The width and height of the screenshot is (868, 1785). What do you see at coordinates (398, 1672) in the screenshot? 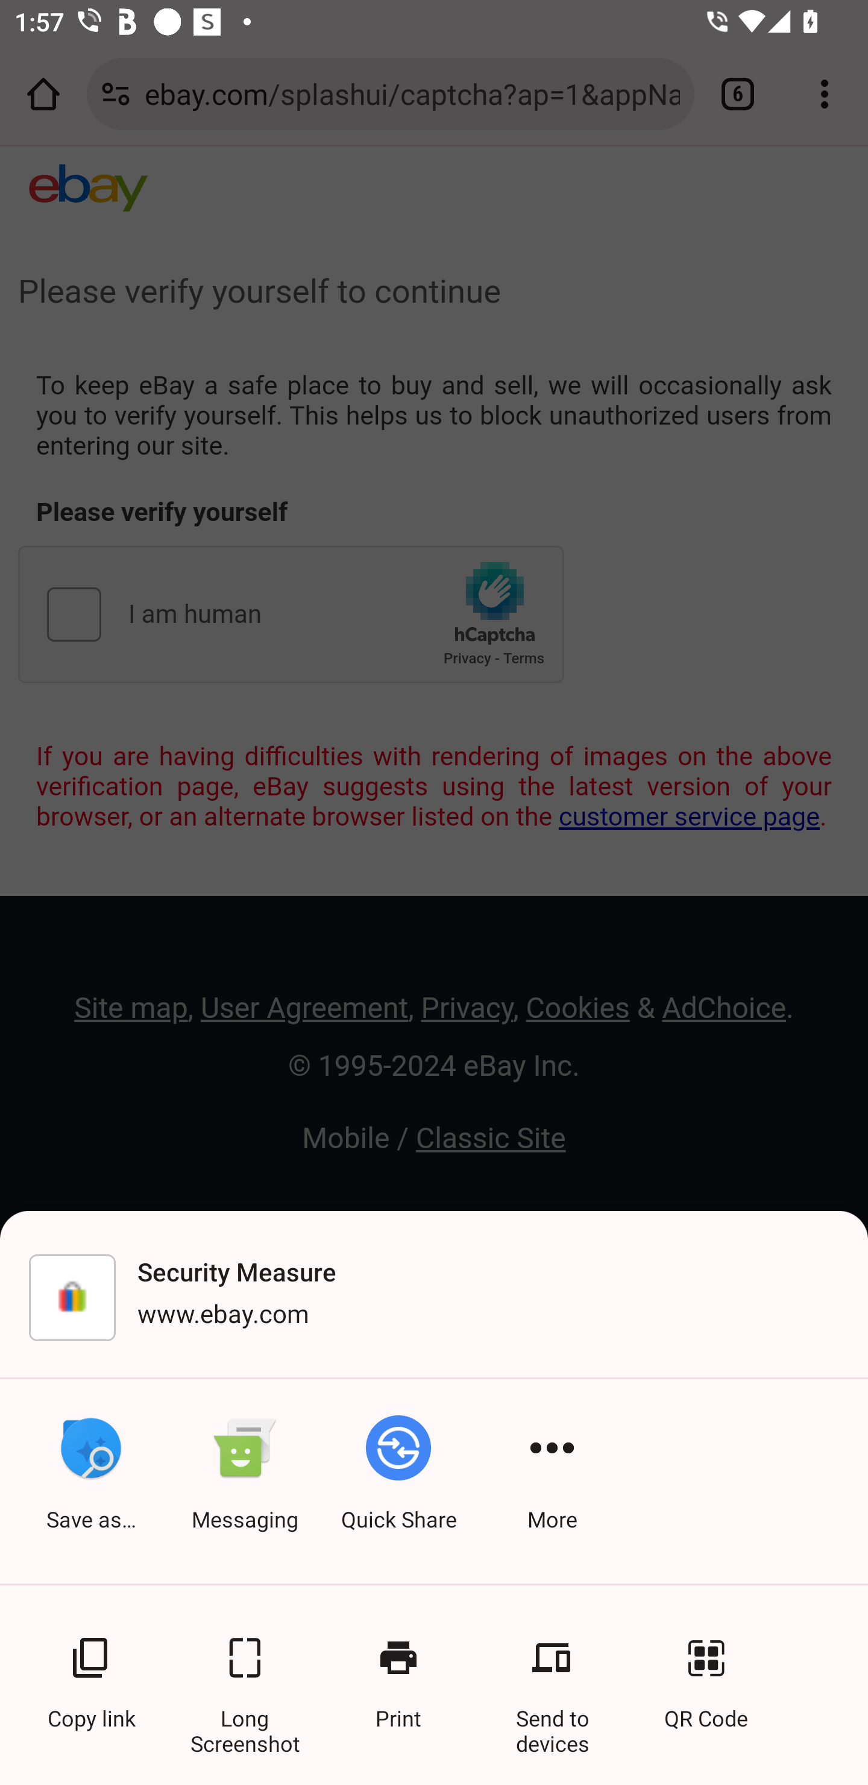
I see `Print` at bounding box center [398, 1672].